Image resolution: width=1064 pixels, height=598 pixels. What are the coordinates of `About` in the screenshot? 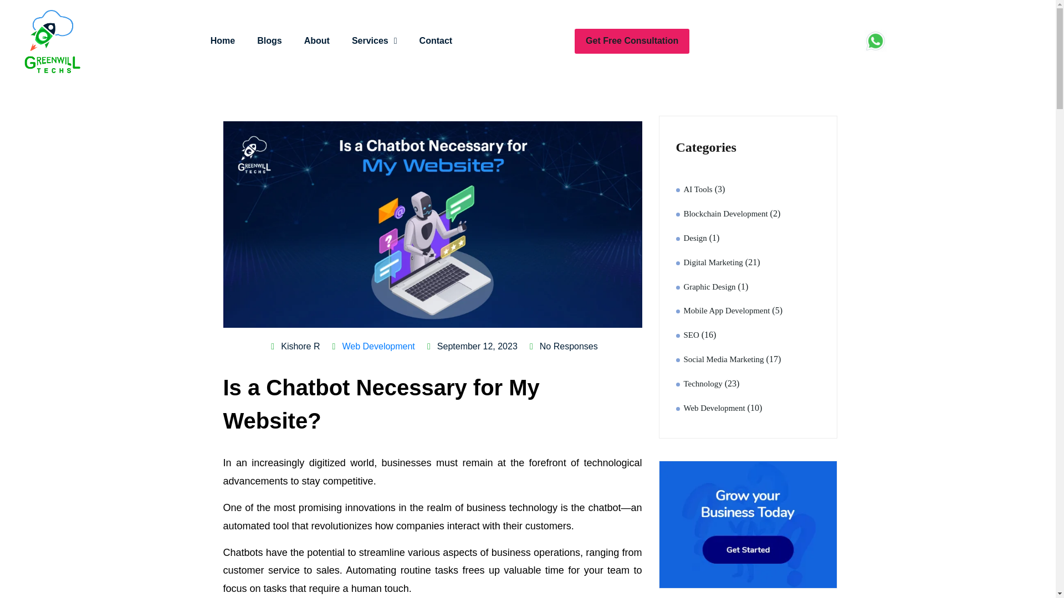 It's located at (317, 41).